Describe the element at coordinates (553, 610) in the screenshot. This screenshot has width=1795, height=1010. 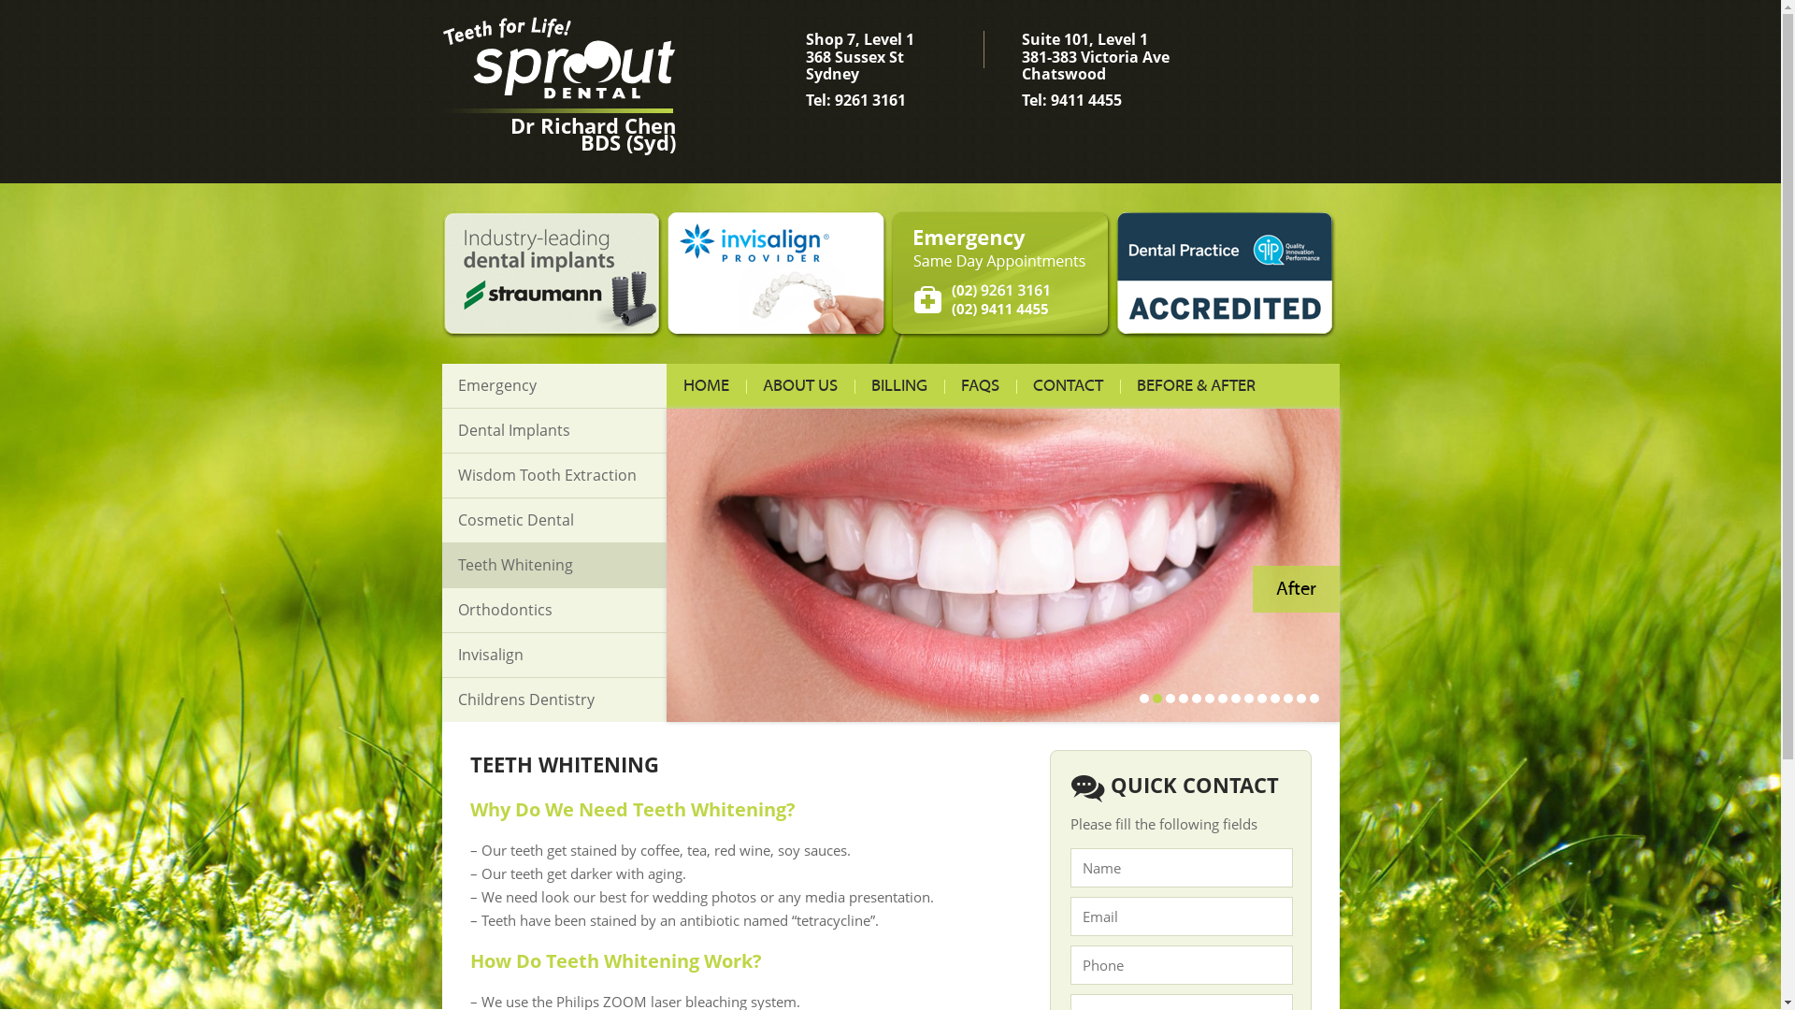
I see `Orthodontics` at that location.